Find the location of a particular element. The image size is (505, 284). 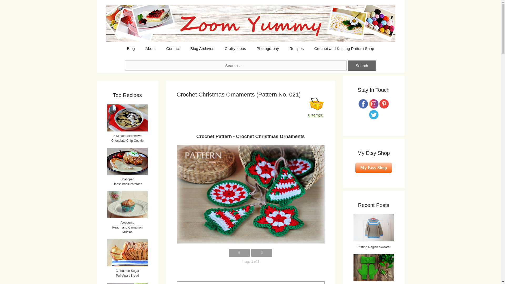

Blog Archives is located at coordinates (203, 49).